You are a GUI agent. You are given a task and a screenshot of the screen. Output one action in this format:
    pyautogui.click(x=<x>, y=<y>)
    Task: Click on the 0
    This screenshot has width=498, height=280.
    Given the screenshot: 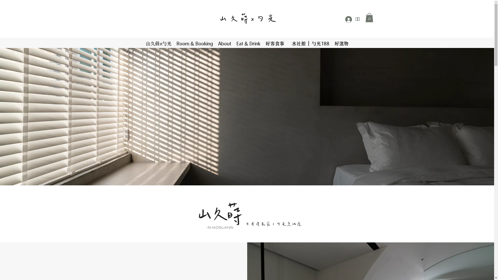 What is the action you would take?
    pyautogui.click(x=369, y=18)
    